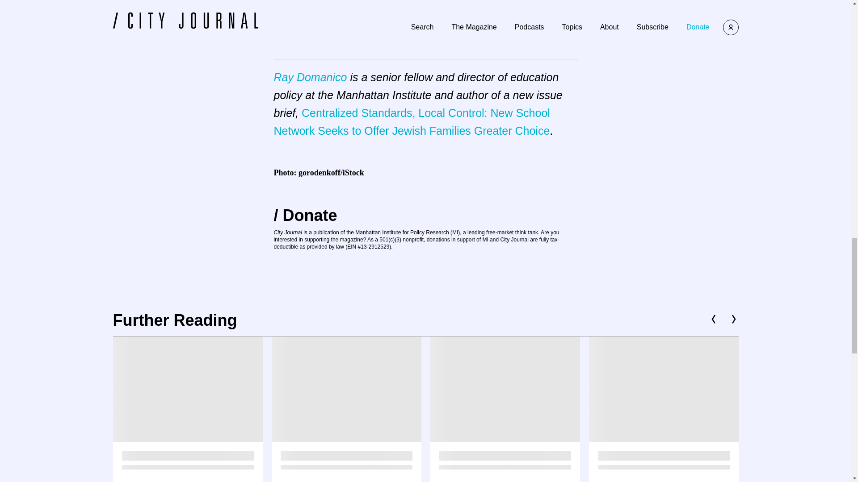 This screenshot has height=482, width=858. Describe the element at coordinates (305, 215) in the screenshot. I see `Donate` at that location.